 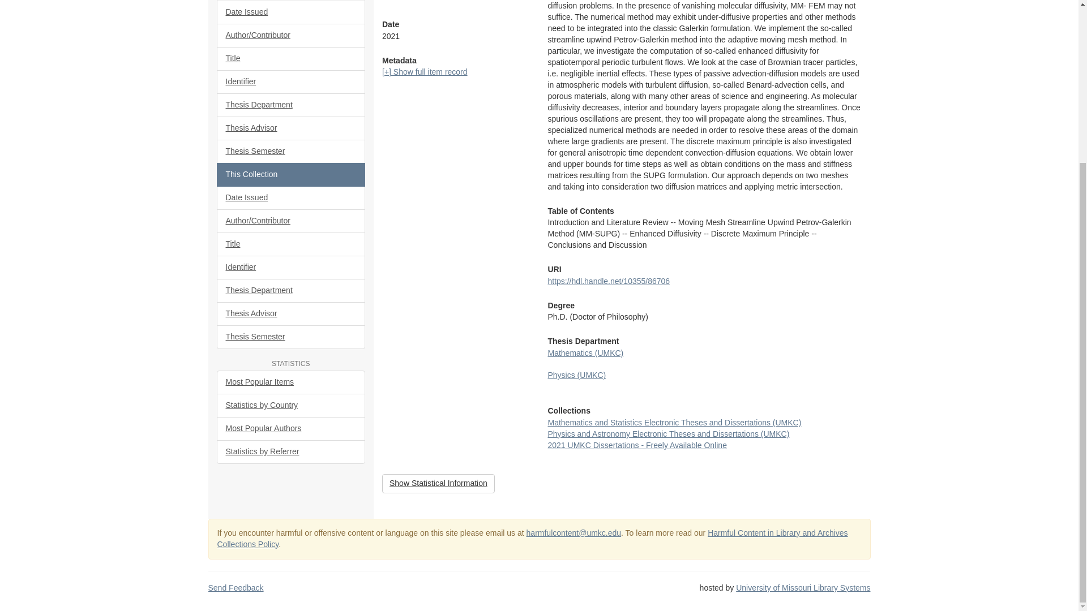 What do you see at coordinates (291, 12) in the screenshot?
I see `Date Issued` at bounding box center [291, 12].